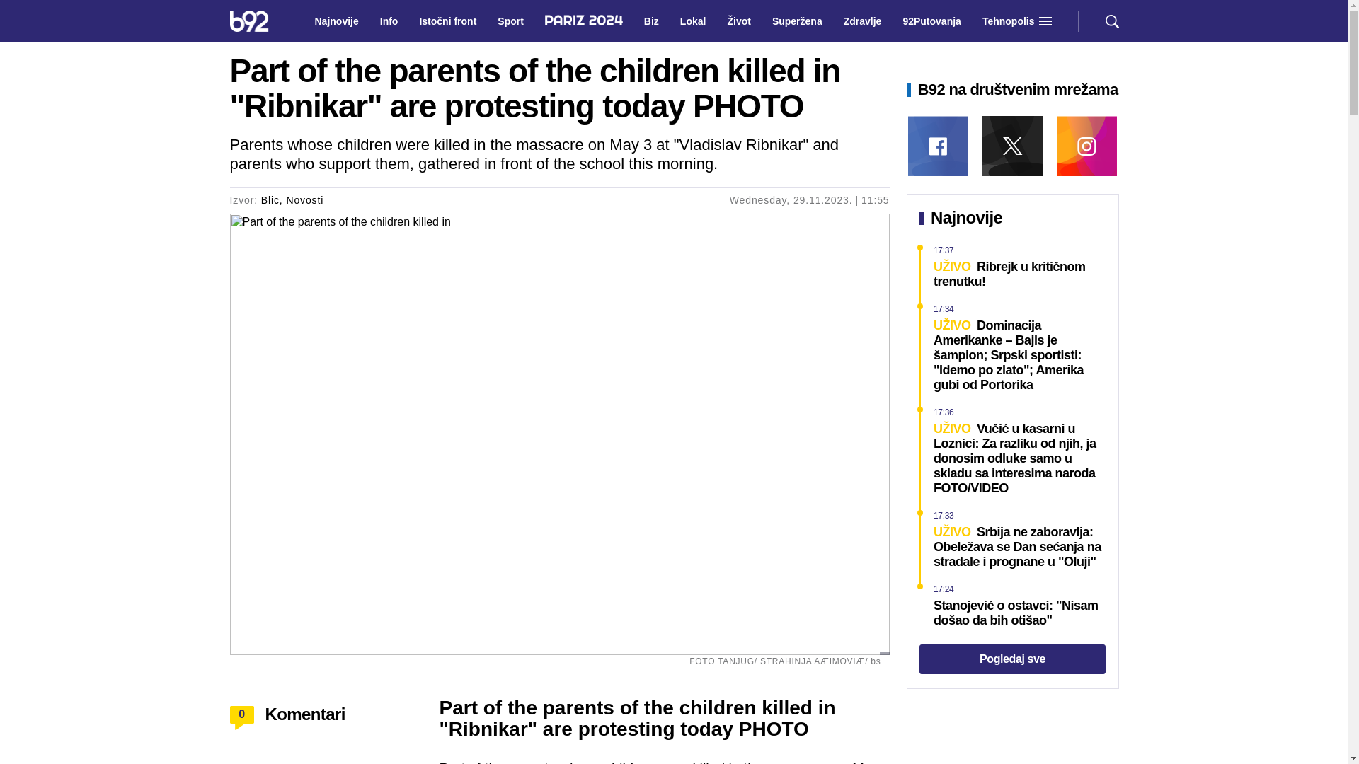 The image size is (1359, 764). I want to click on 92Putovanja, so click(931, 21).